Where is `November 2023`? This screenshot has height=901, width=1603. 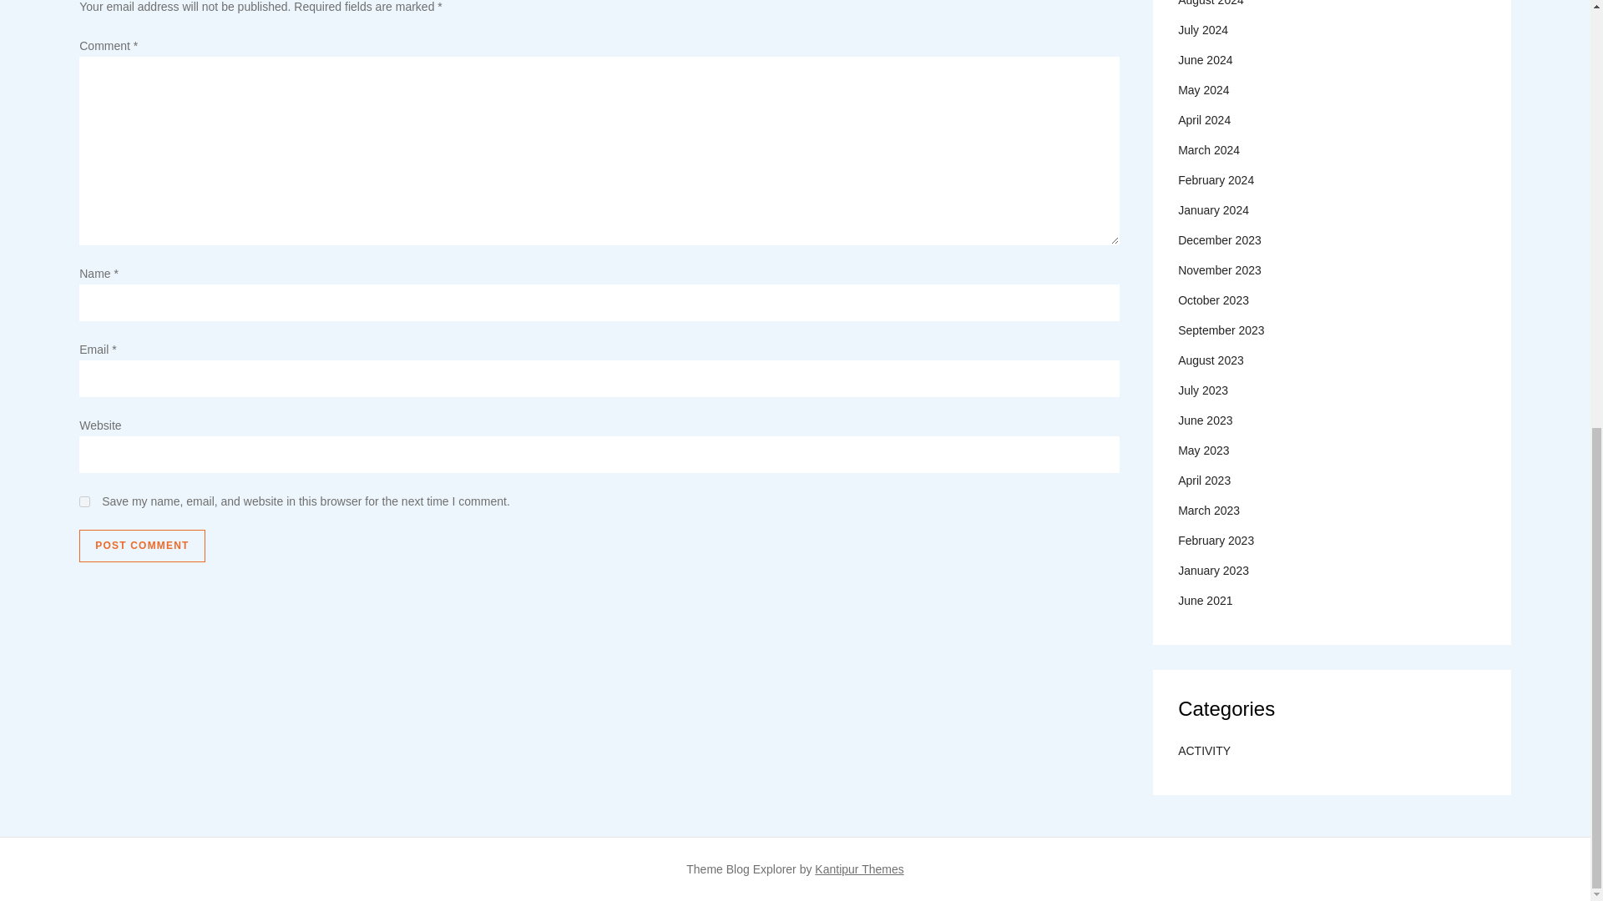
November 2023 is located at coordinates (1220, 270).